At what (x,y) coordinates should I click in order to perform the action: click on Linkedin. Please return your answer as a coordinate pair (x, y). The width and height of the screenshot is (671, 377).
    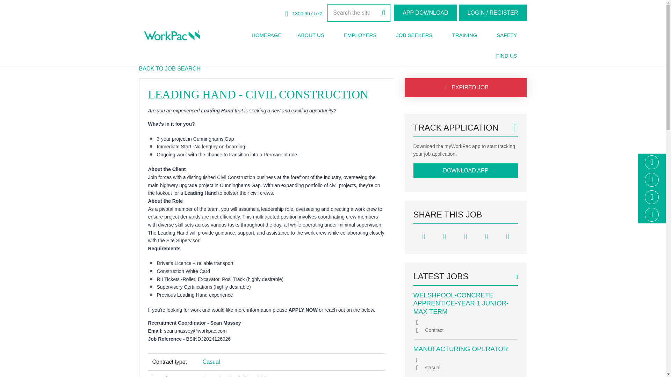
    Looking at the image, I should click on (651, 180).